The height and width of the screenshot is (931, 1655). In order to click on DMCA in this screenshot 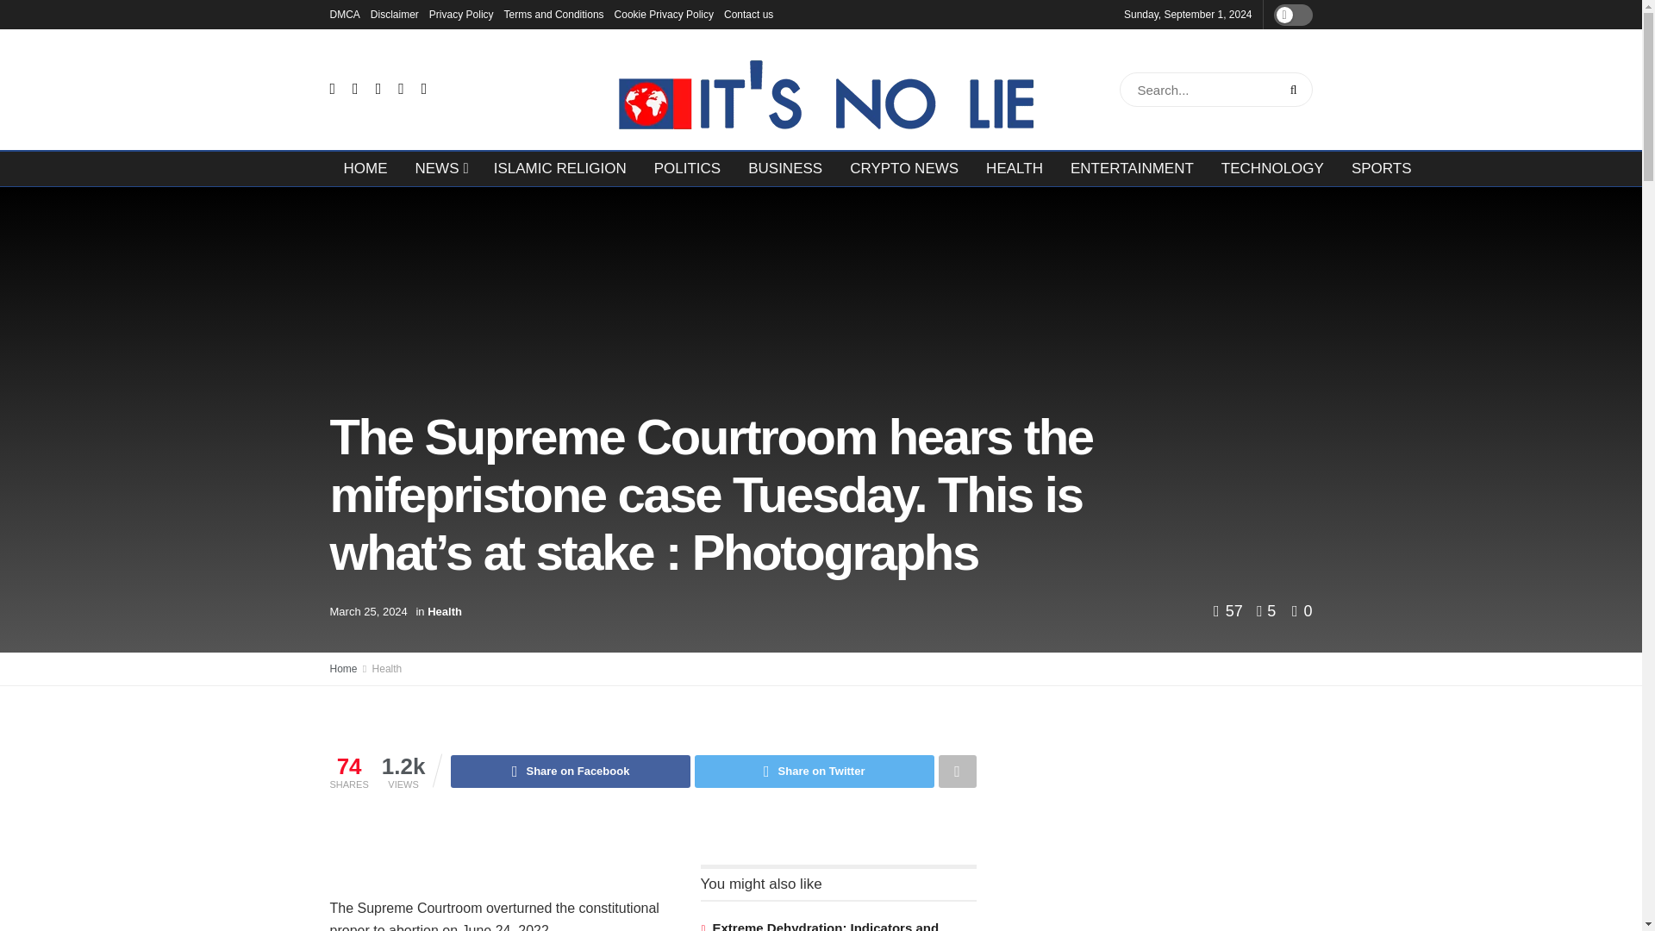, I will do `click(344, 14)`.